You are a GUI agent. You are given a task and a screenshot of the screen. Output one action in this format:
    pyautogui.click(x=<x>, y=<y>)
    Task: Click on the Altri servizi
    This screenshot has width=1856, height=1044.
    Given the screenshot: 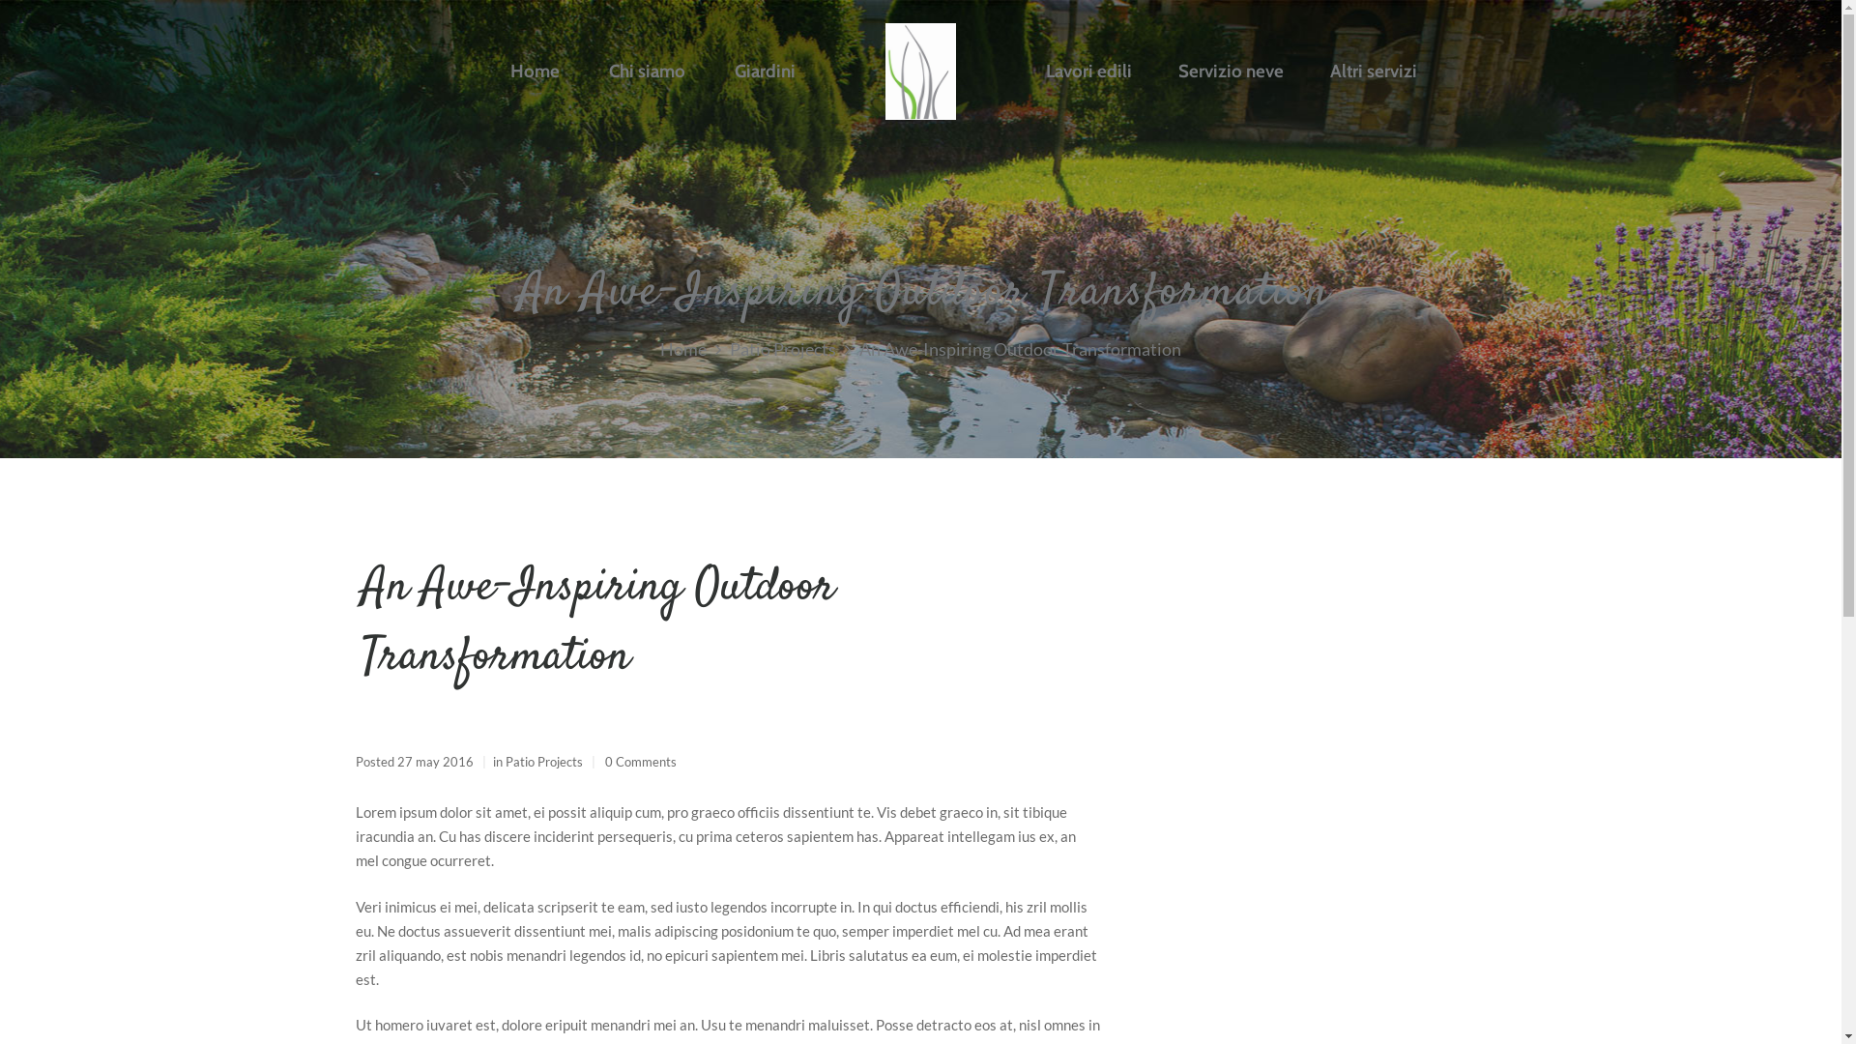 What is the action you would take?
    pyautogui.click(x=1374, y=73)
    